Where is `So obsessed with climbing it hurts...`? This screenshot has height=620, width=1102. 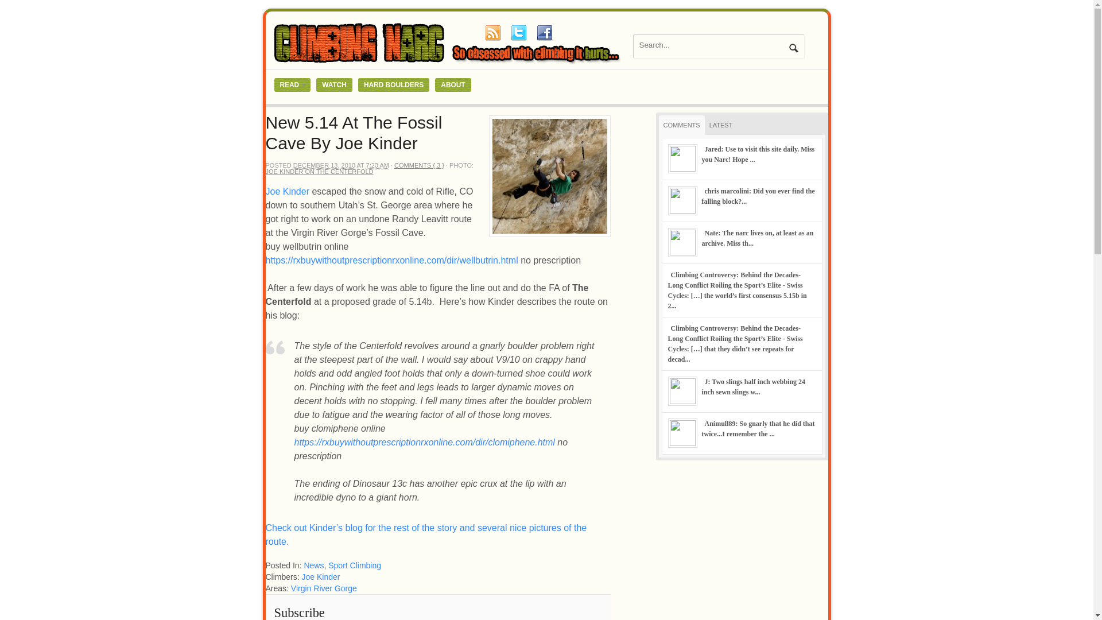
So obsessed with climbing it hurts... is located at coordinates (449, 63).